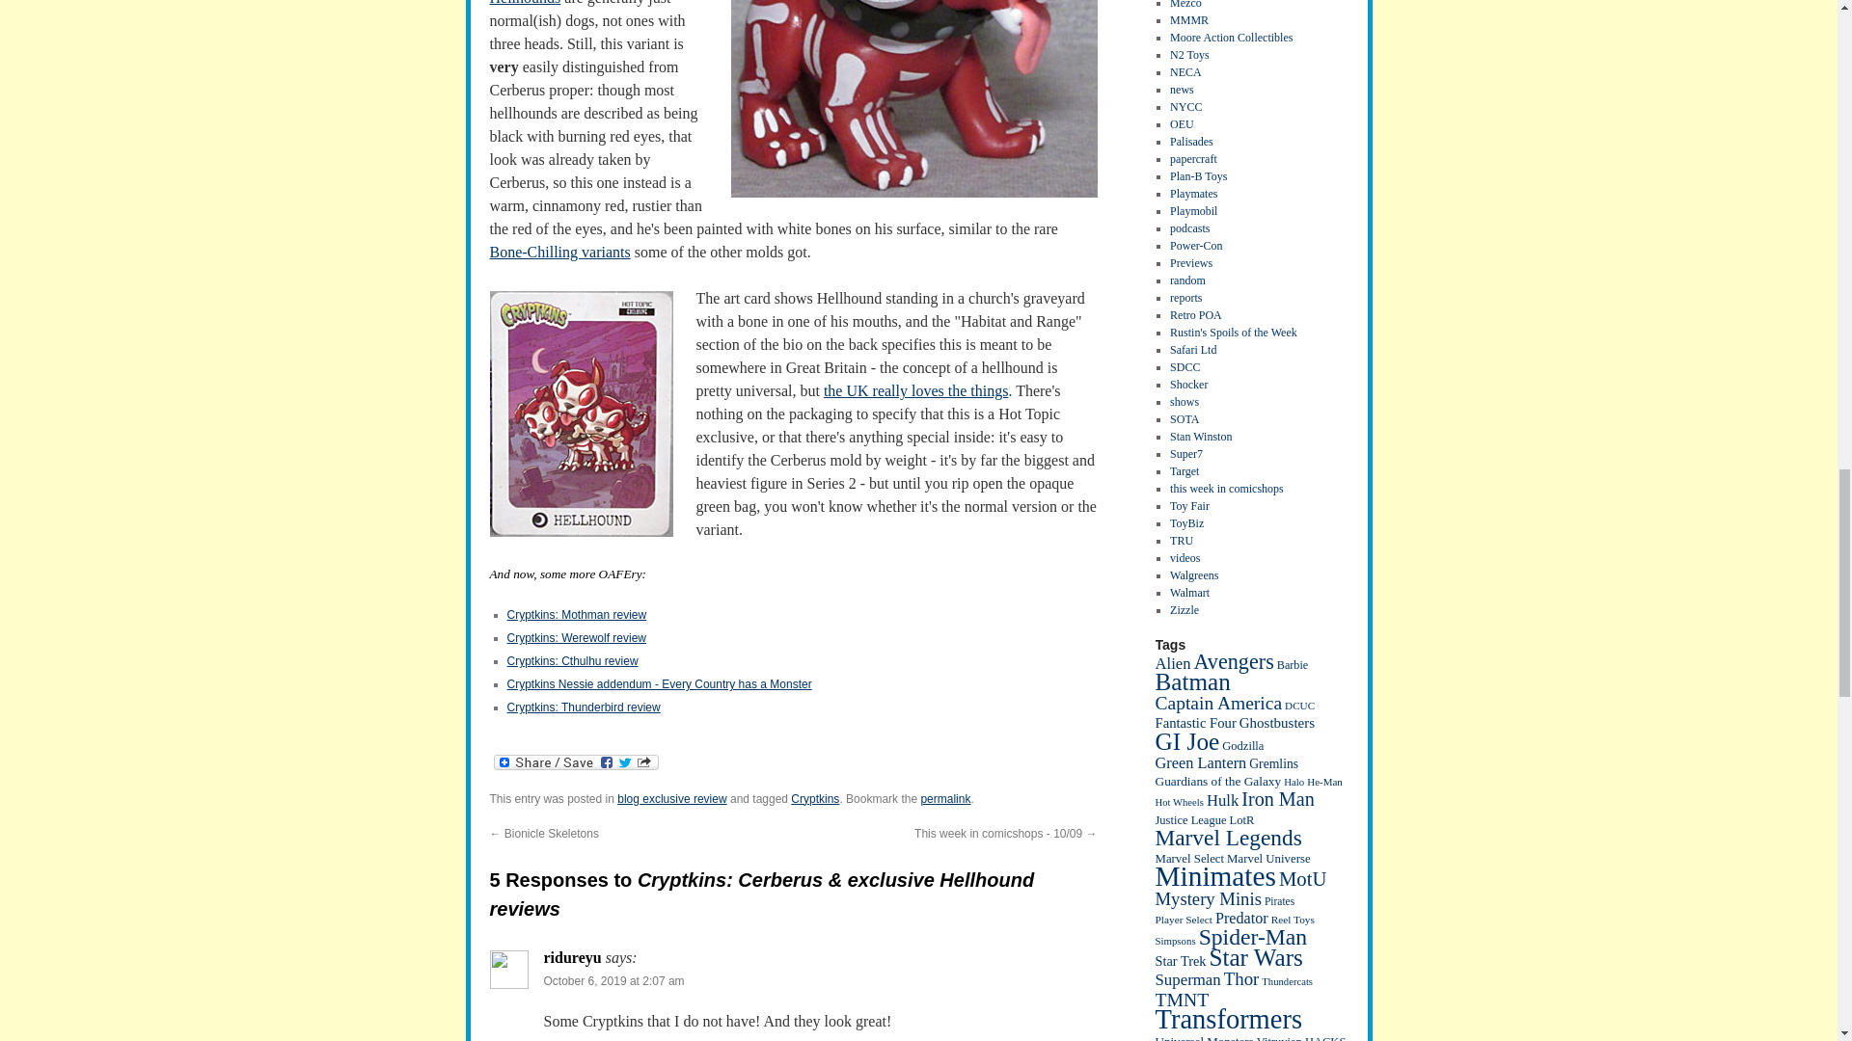 The width and height of the screenshot is (1852, 1041). What do you see at coordinates (945, 798) in the screenshot?
I see `permalink` at bounding box center [945, 798].